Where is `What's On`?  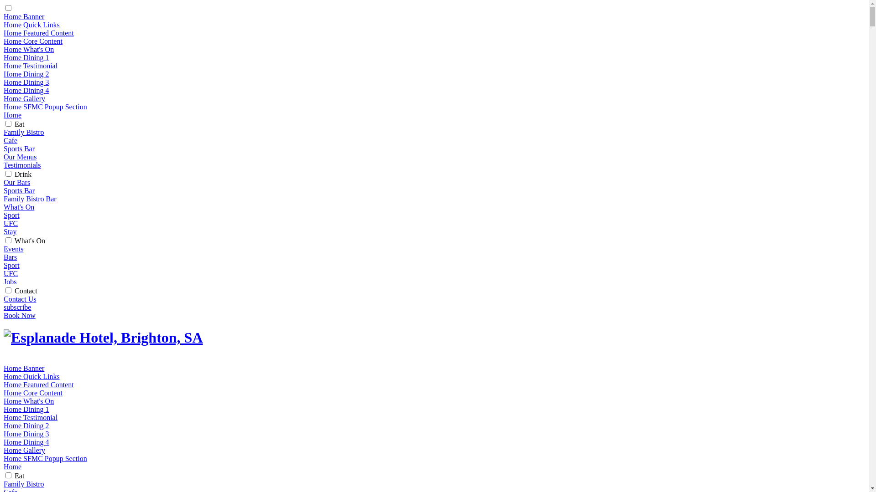 What's On is located at coordinates (30, 241).